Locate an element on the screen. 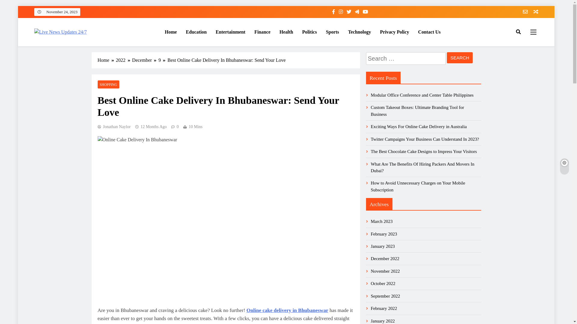 Image resolution: width=577 pixels, height=324 pixels. Twitter Campaigns Your Business Can Understand In 2023? is located at coordinates (425, 139).